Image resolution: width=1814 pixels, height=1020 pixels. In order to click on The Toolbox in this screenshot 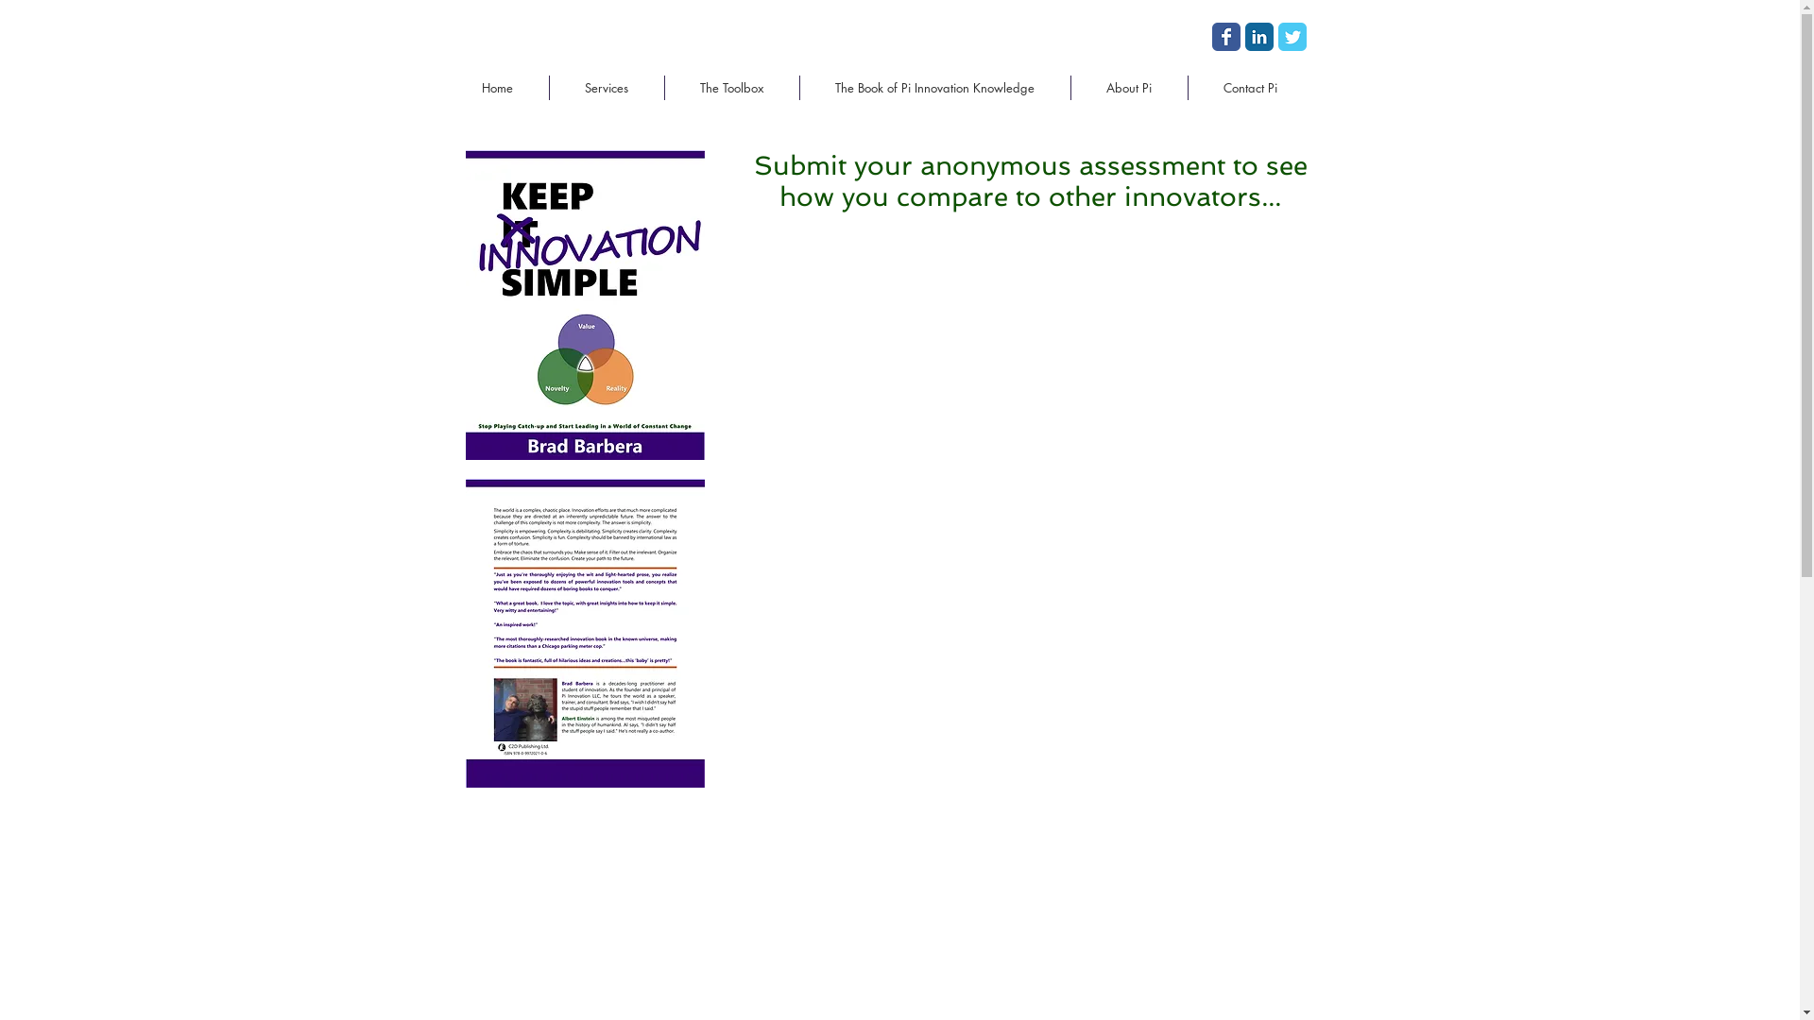, I will do `click(732, 88)`.